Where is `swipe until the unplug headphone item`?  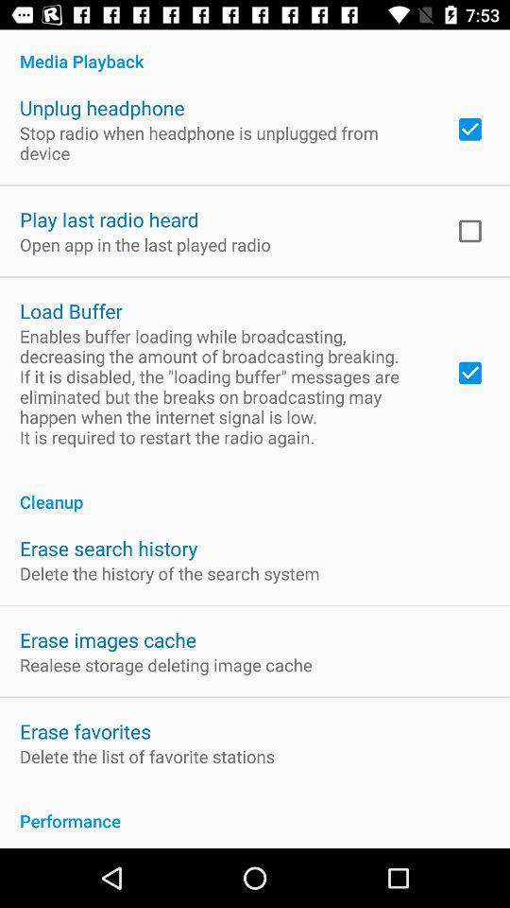
swipe until the unplug headphone item is located at coordinates (102, 108).